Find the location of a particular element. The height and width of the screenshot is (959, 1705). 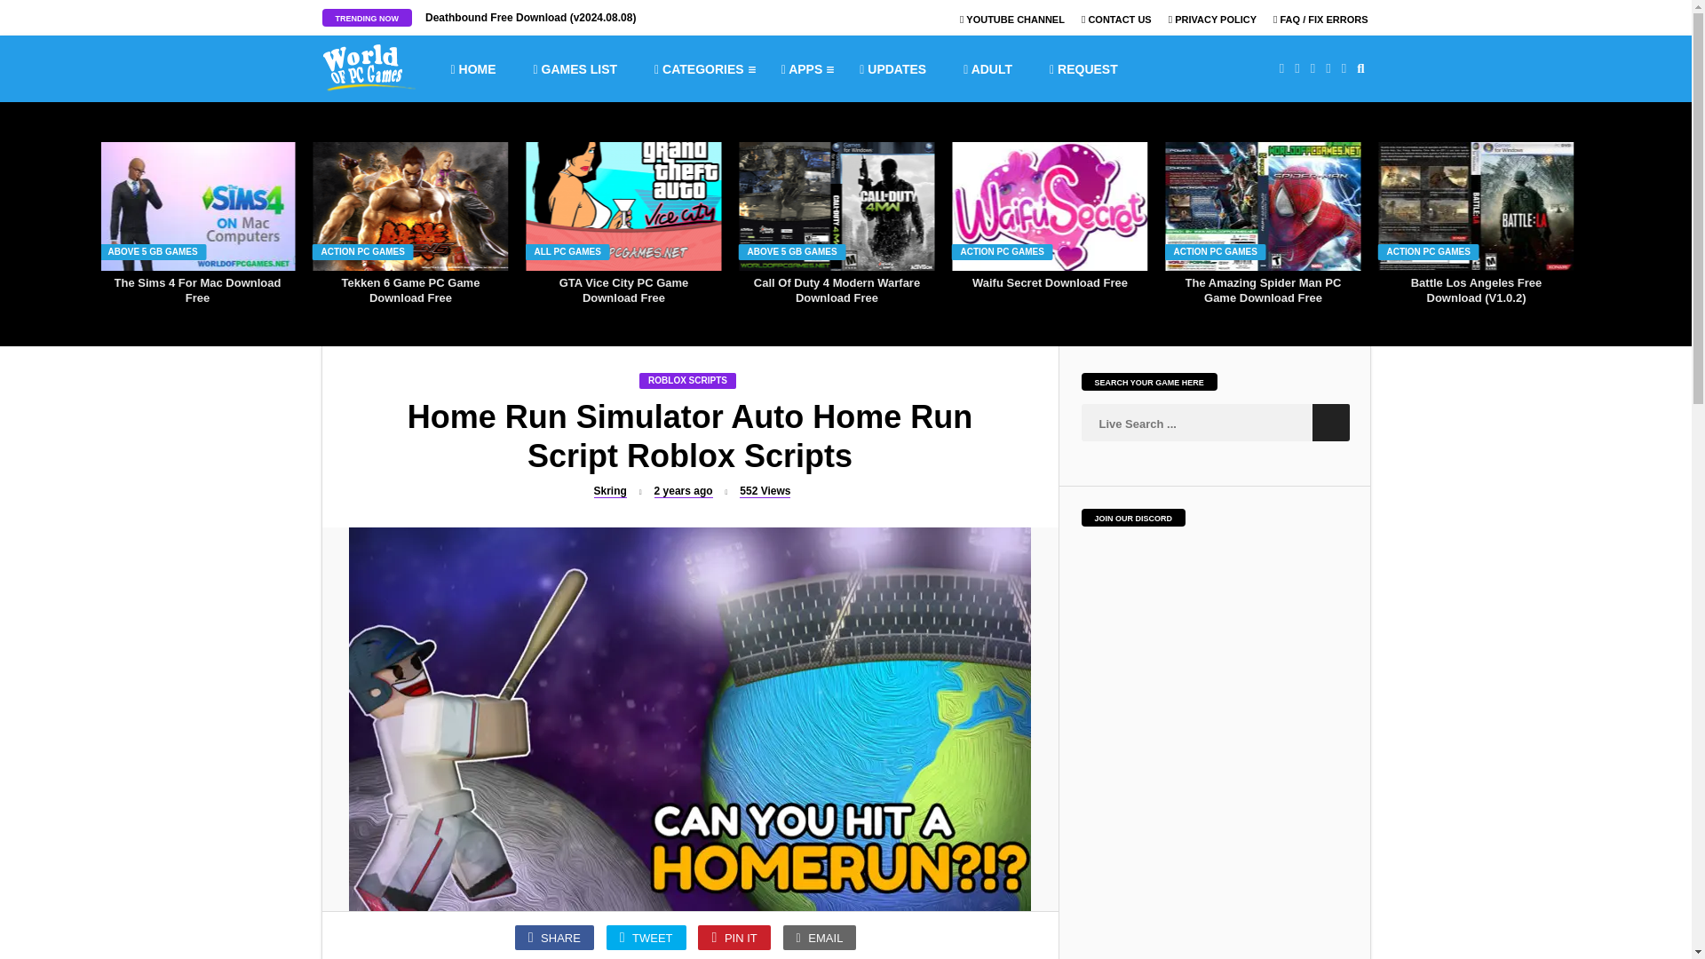

View all posts in Action PC Games is located at coordinates (363, 251).